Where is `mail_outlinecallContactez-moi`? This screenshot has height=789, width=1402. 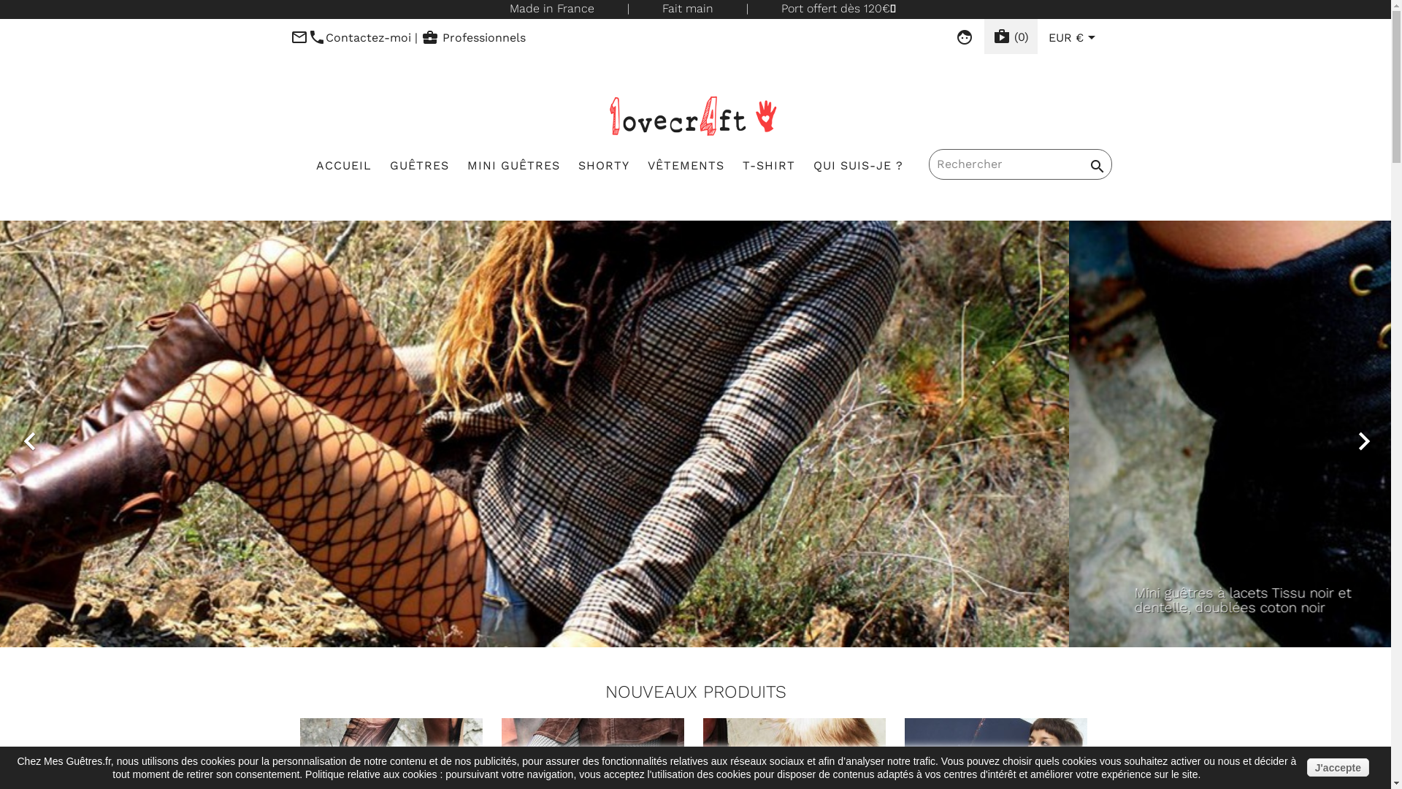 mail_outlinecallContactez-moi is located at coordinates (350, 38).